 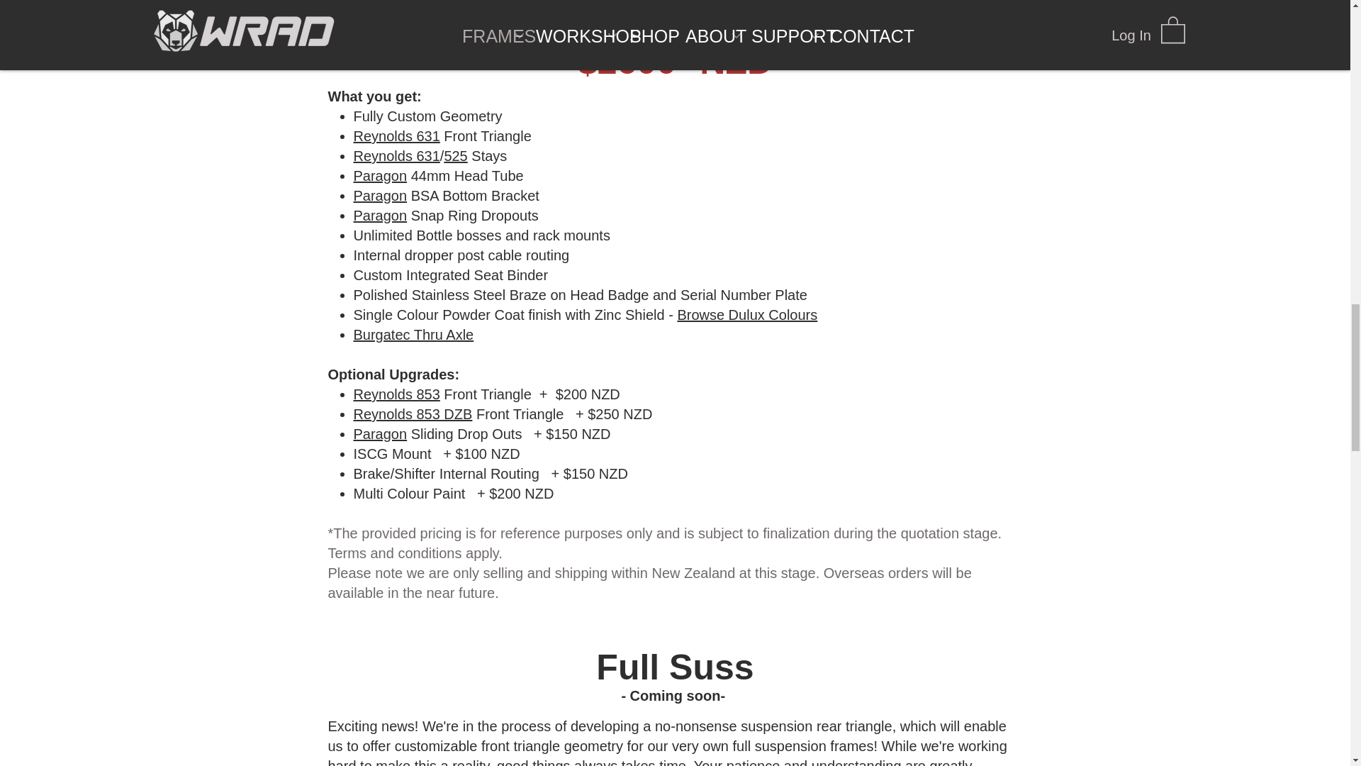 I want to click on Paragon, so click(x=380, y=176).